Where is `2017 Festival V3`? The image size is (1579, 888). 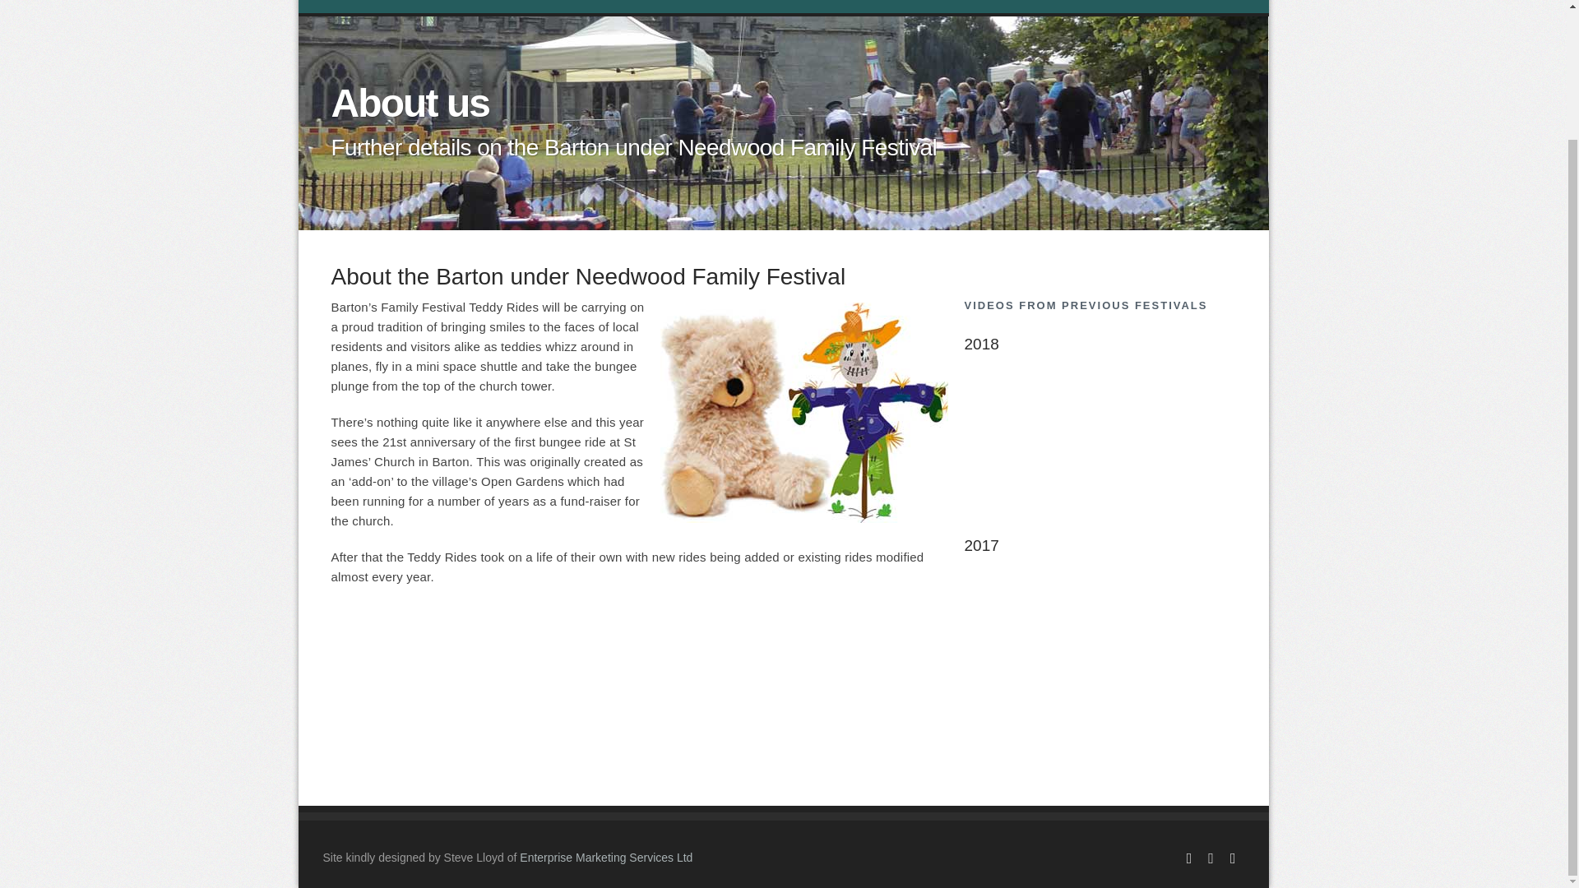
2017 Festival V3 is located at coordinates (1099, 649).